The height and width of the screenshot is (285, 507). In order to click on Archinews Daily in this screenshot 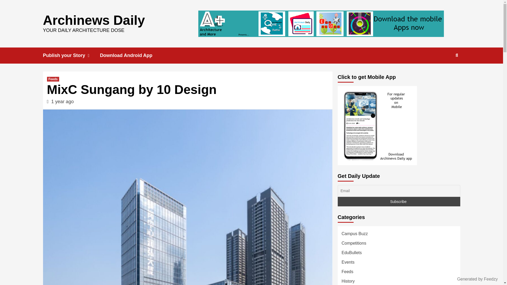, I will do `click(93, 20)`.